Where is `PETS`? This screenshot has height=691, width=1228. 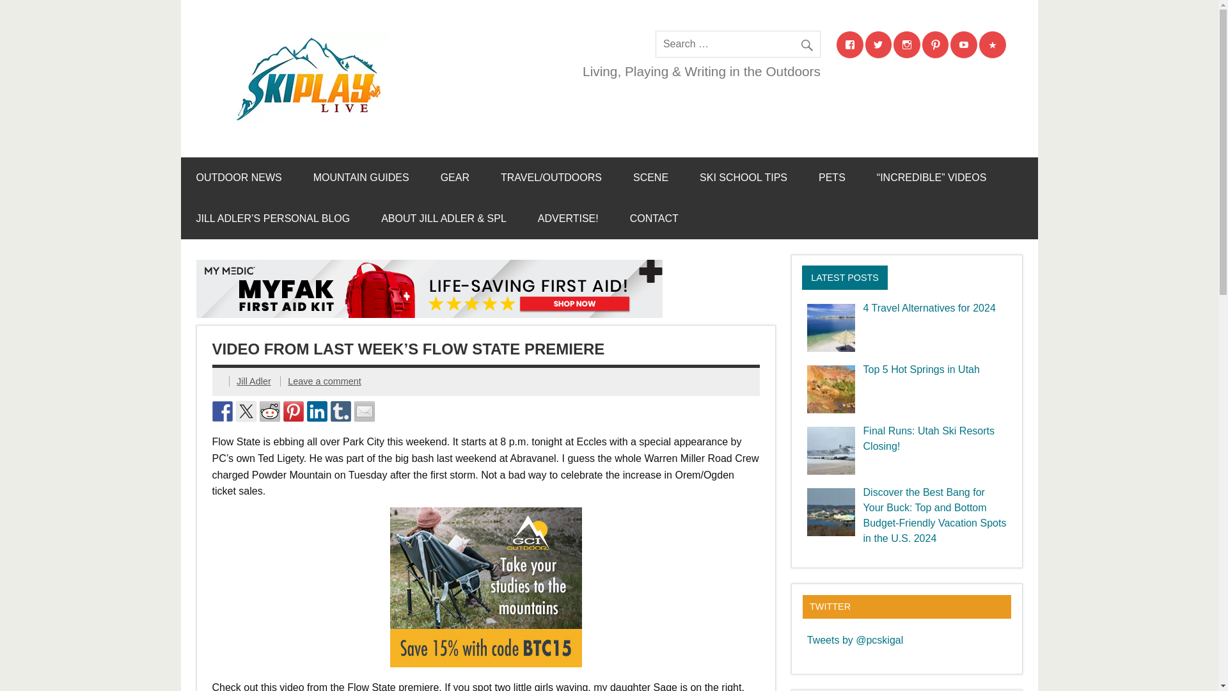
PETS is located at coordinates (831, 178).